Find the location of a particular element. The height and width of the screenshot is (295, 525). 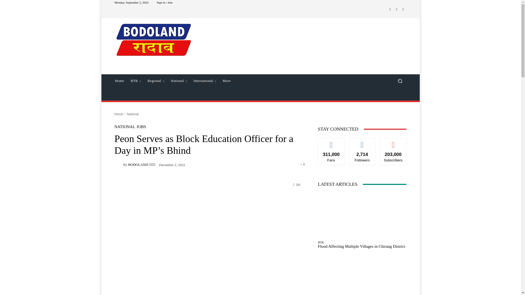

Facebook is located at coordinates (390, 9).